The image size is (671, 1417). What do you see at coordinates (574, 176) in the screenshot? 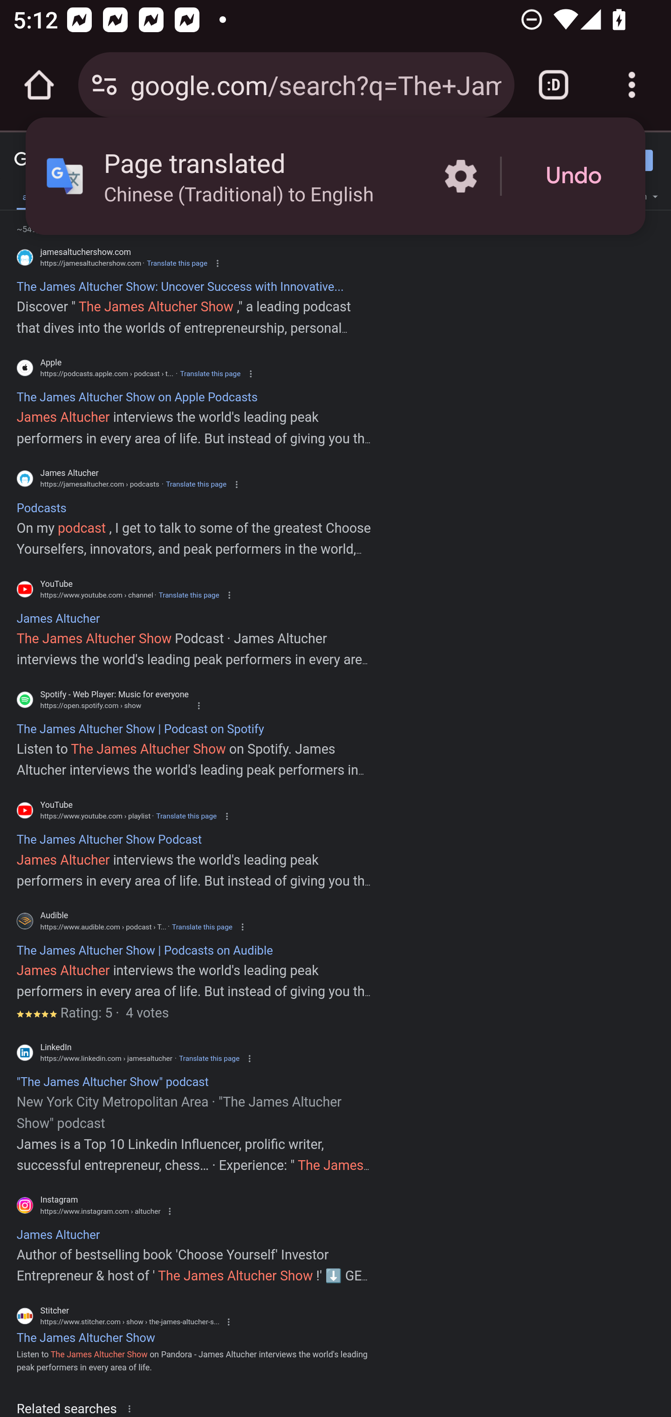
I see `Undo` at bounding box center [574, 176].